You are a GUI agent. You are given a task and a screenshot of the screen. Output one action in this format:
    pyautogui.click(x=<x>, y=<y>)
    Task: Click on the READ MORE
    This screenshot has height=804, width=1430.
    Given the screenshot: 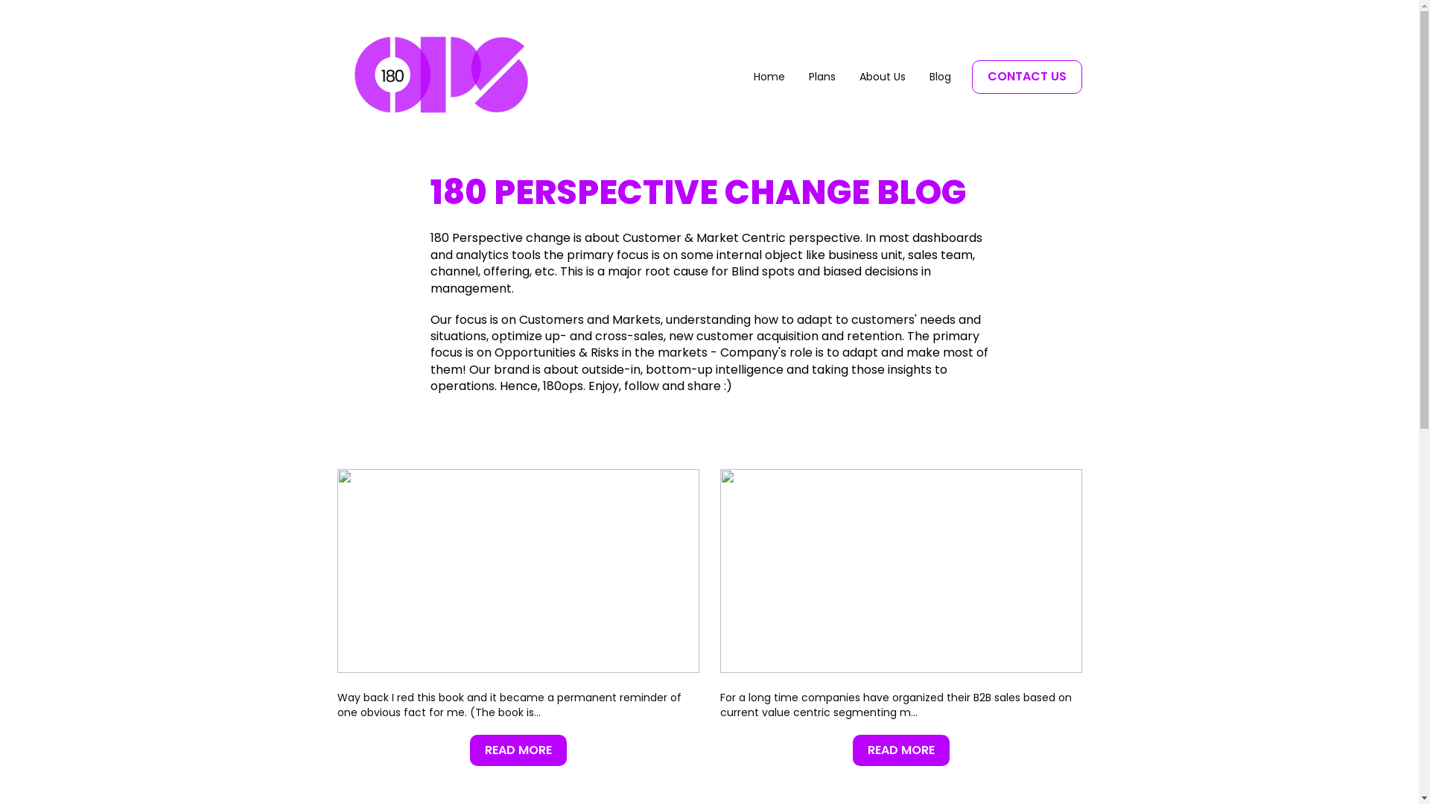 What is the action you would take?
    pyautogui.click(x=900, y=750)
    